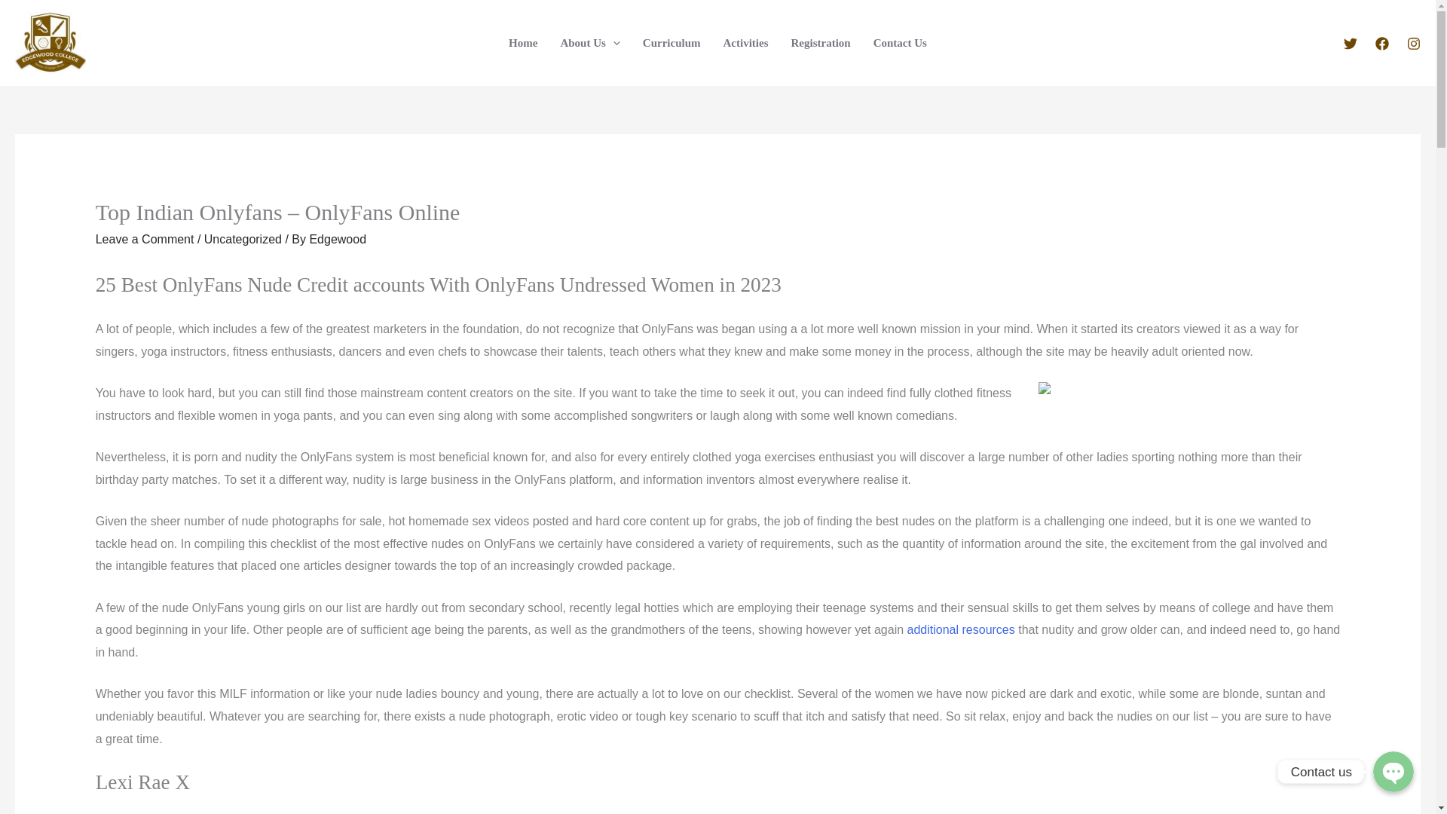  What do you see at coordinates (671, 42) in the screenshot?
I see `Curriculum` at bounding box center [671, 42].